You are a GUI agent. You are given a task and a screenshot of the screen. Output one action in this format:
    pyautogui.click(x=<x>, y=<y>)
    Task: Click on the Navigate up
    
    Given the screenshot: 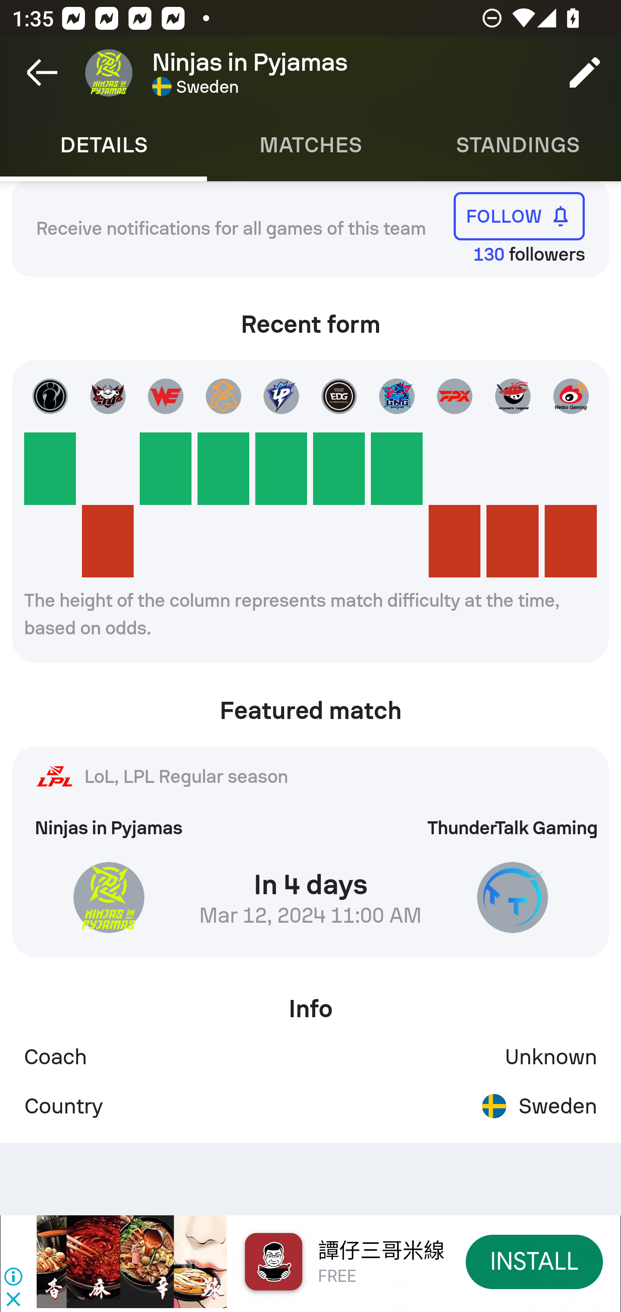 What is the action you would take?
    pyautogui.click(x=42, y=73)
    